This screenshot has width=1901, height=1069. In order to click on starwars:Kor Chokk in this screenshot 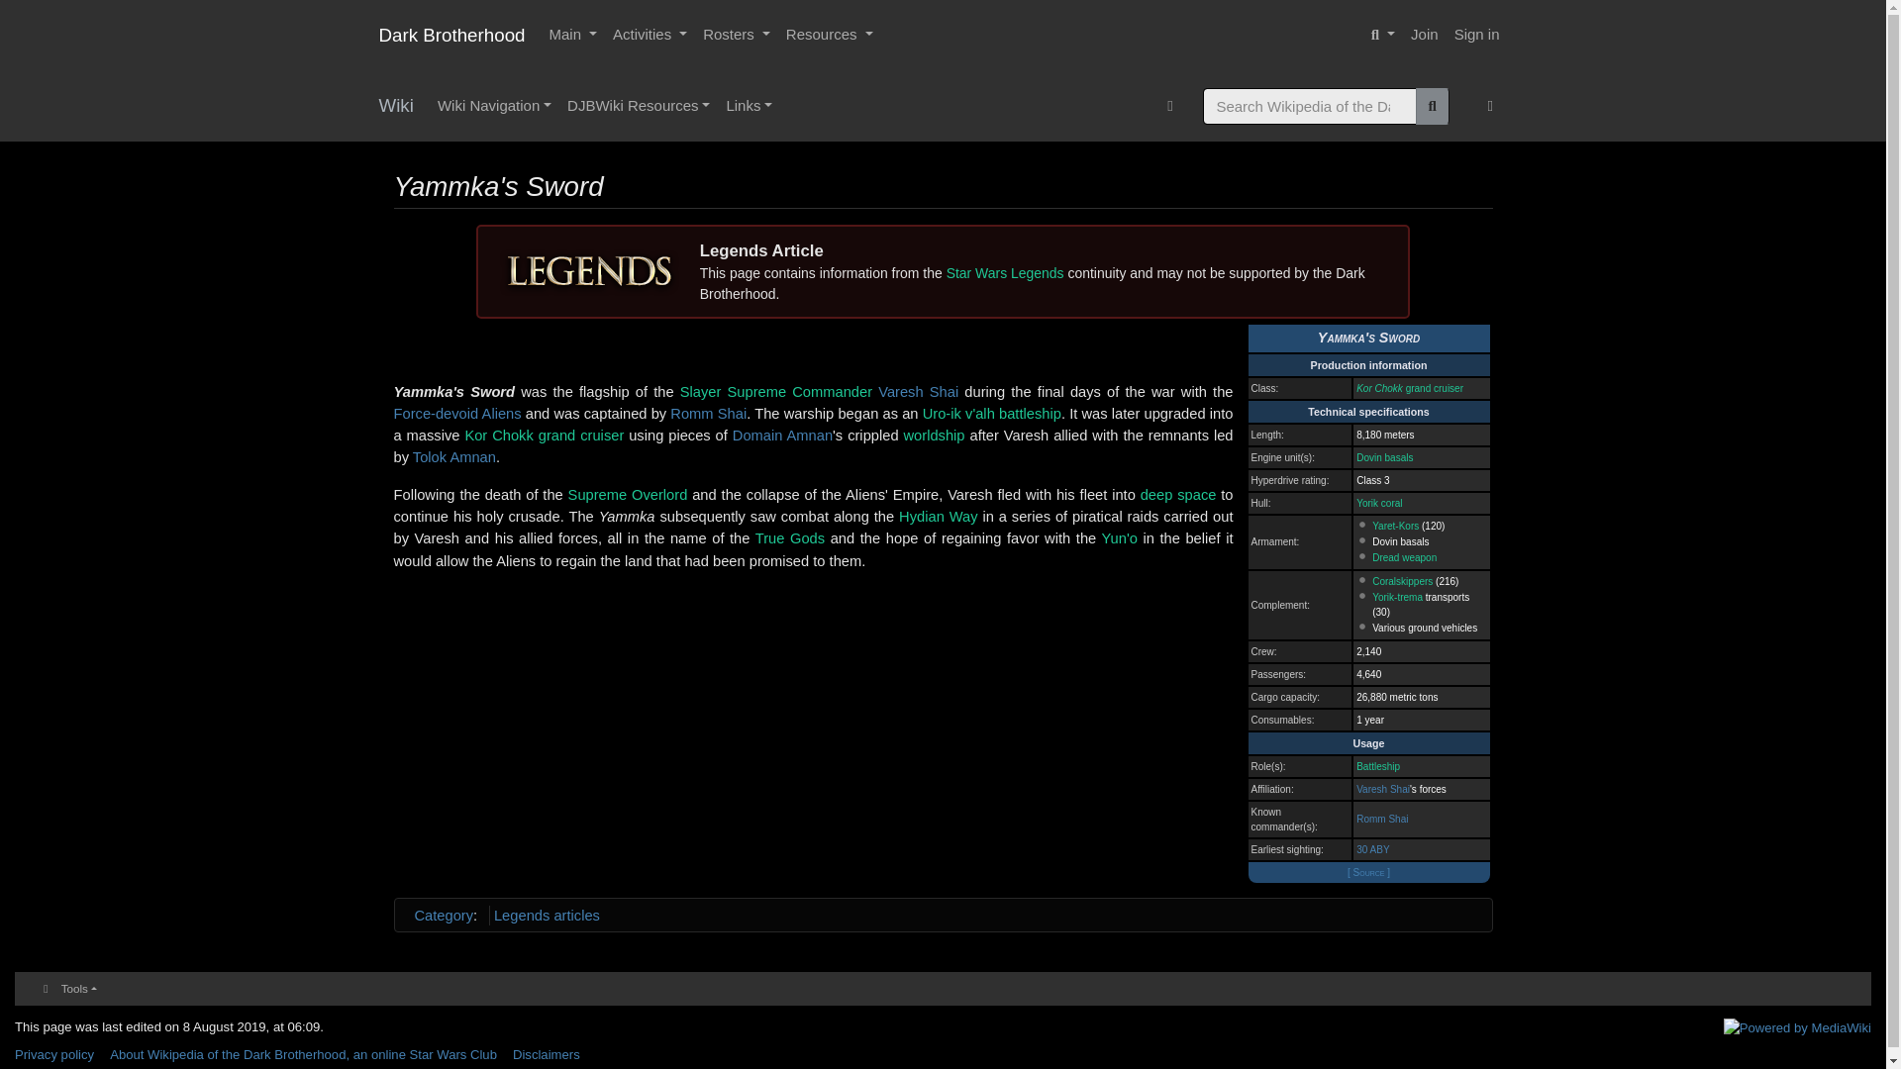, I will do `click(1410, 388)`.